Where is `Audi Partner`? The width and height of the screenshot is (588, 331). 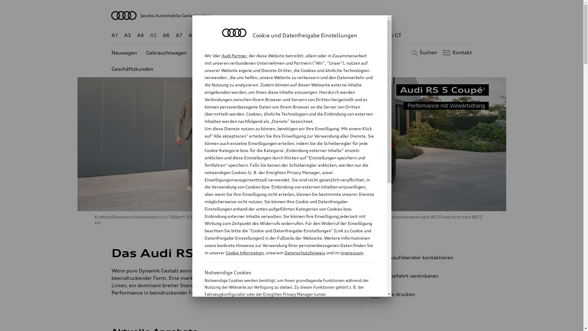
Audi Partner is located at coordinates (234, 56).